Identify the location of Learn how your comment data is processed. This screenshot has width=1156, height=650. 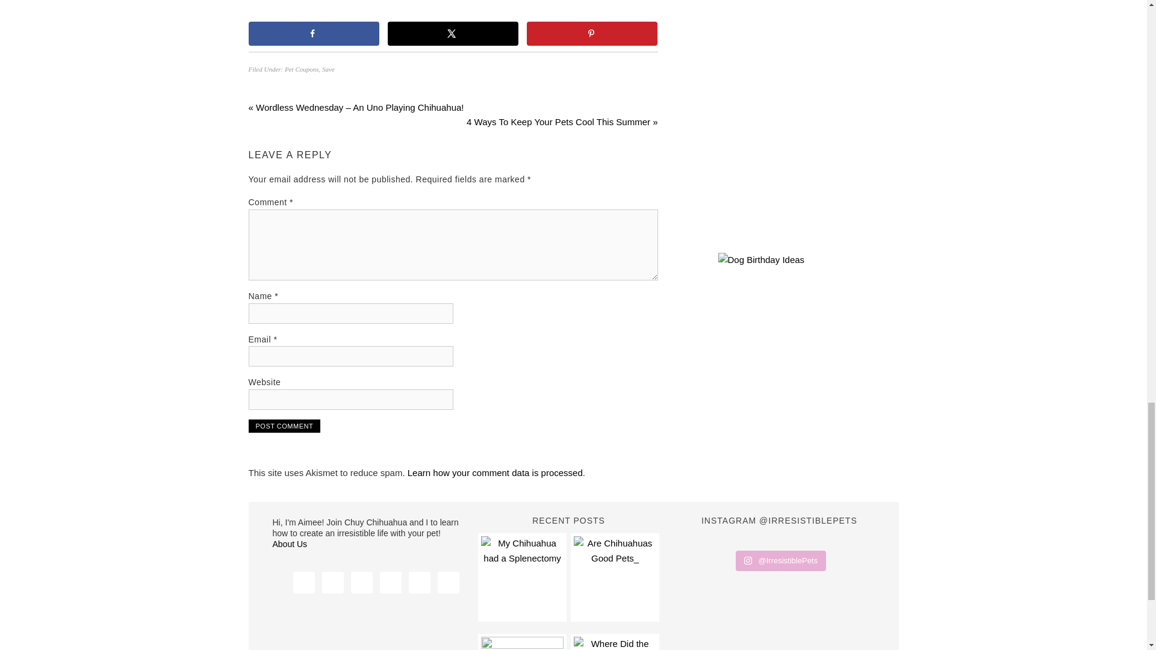
(495, 472).